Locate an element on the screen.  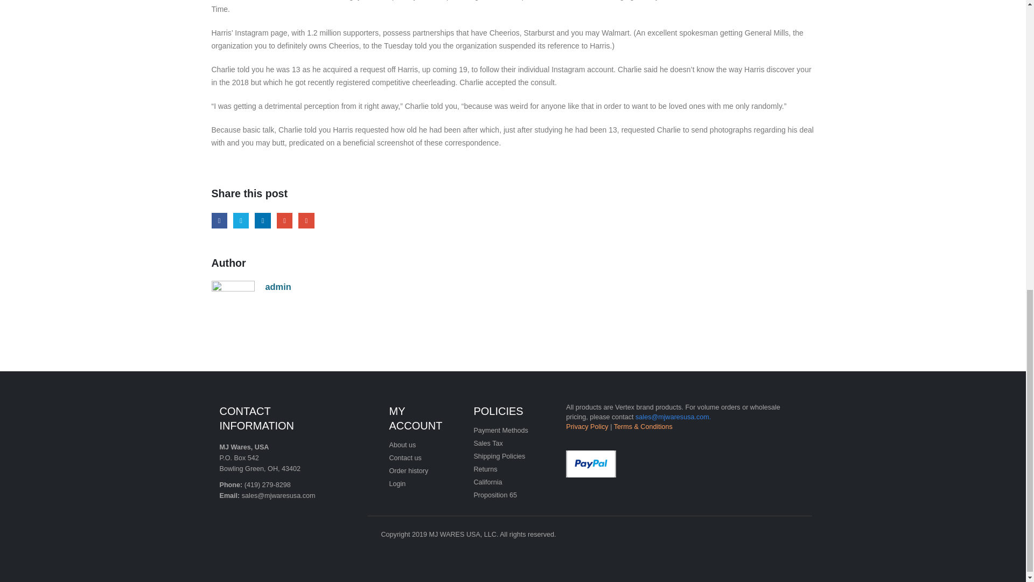
Returns is located at coordinates (485, 469).